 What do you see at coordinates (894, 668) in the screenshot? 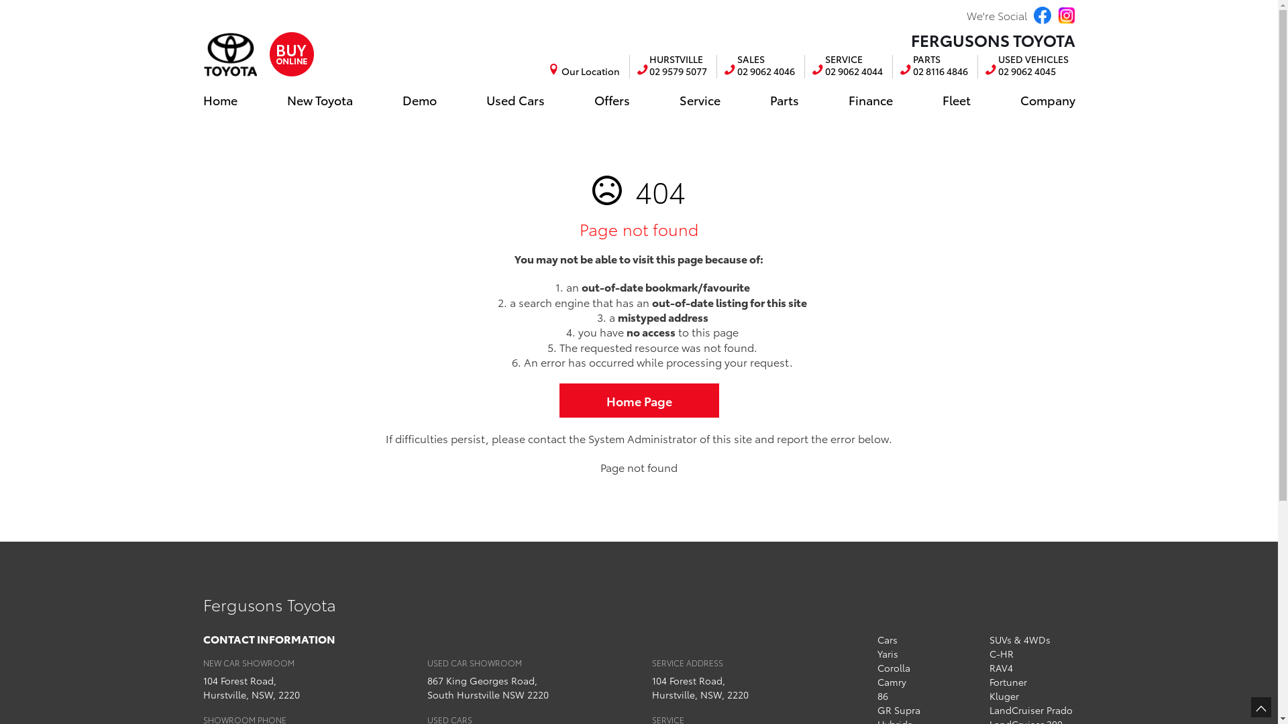
I see `Corolla` at bounding box center [894, 668].